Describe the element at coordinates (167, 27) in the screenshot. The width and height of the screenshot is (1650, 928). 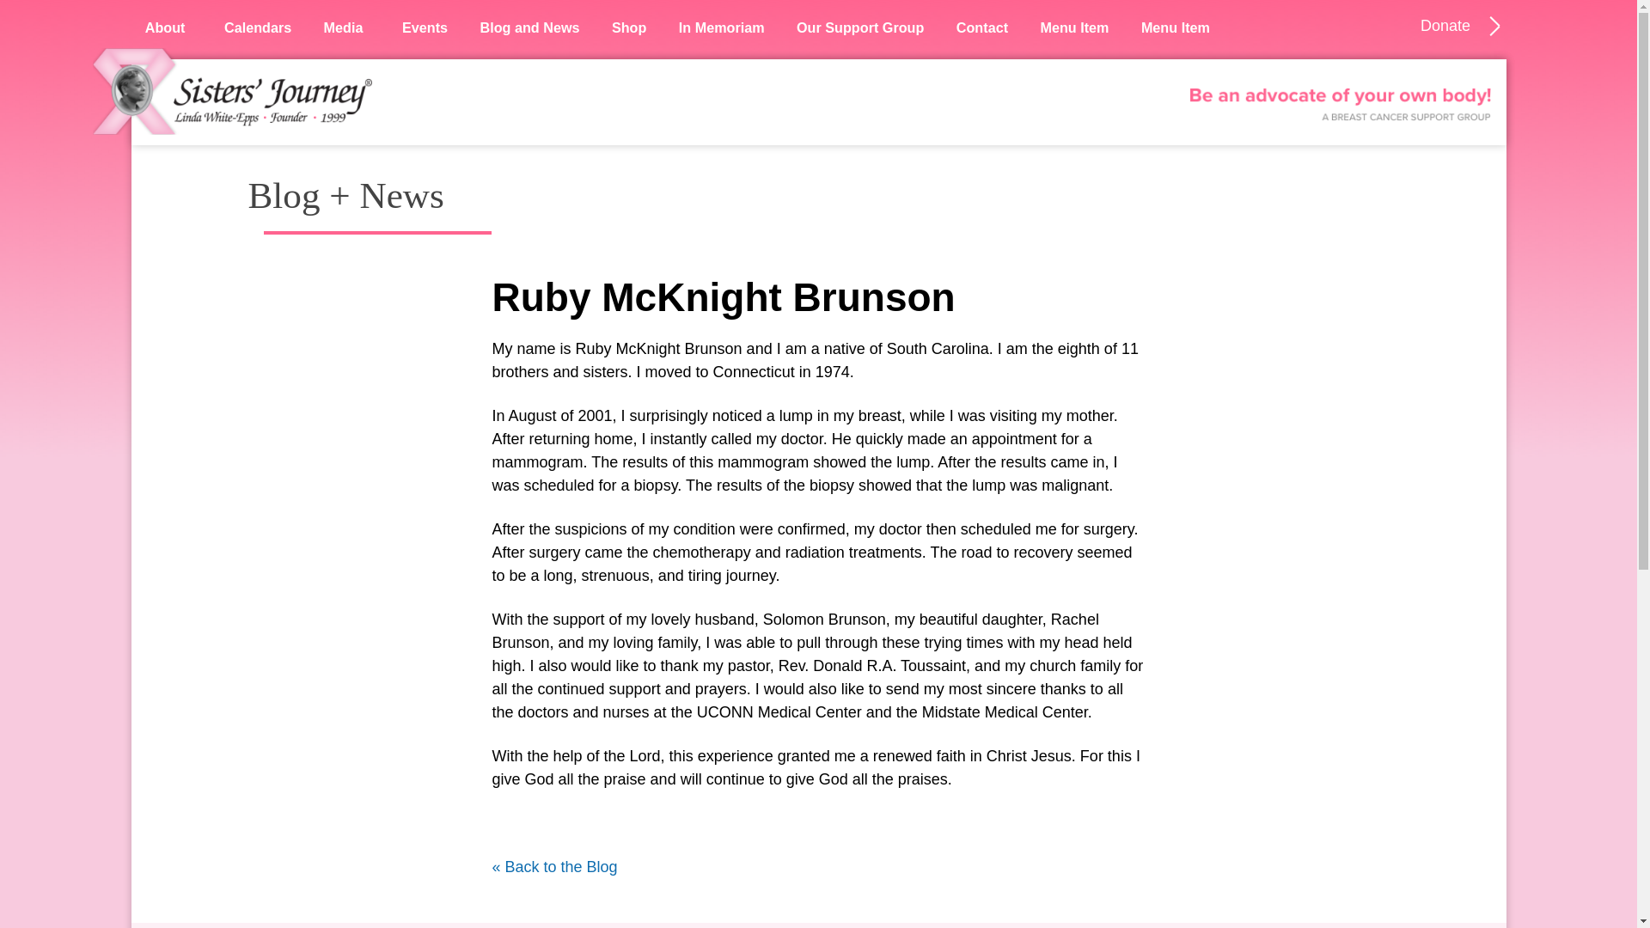
I see `About` at that location.